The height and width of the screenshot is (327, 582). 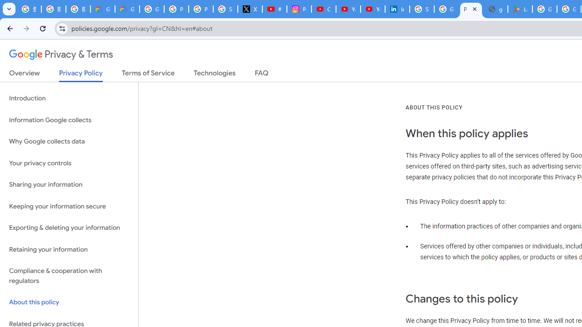 What do you see at coordinates (69, 120) in the screenshot?
I see `Information Google collects` at bounding box center [69, 120].